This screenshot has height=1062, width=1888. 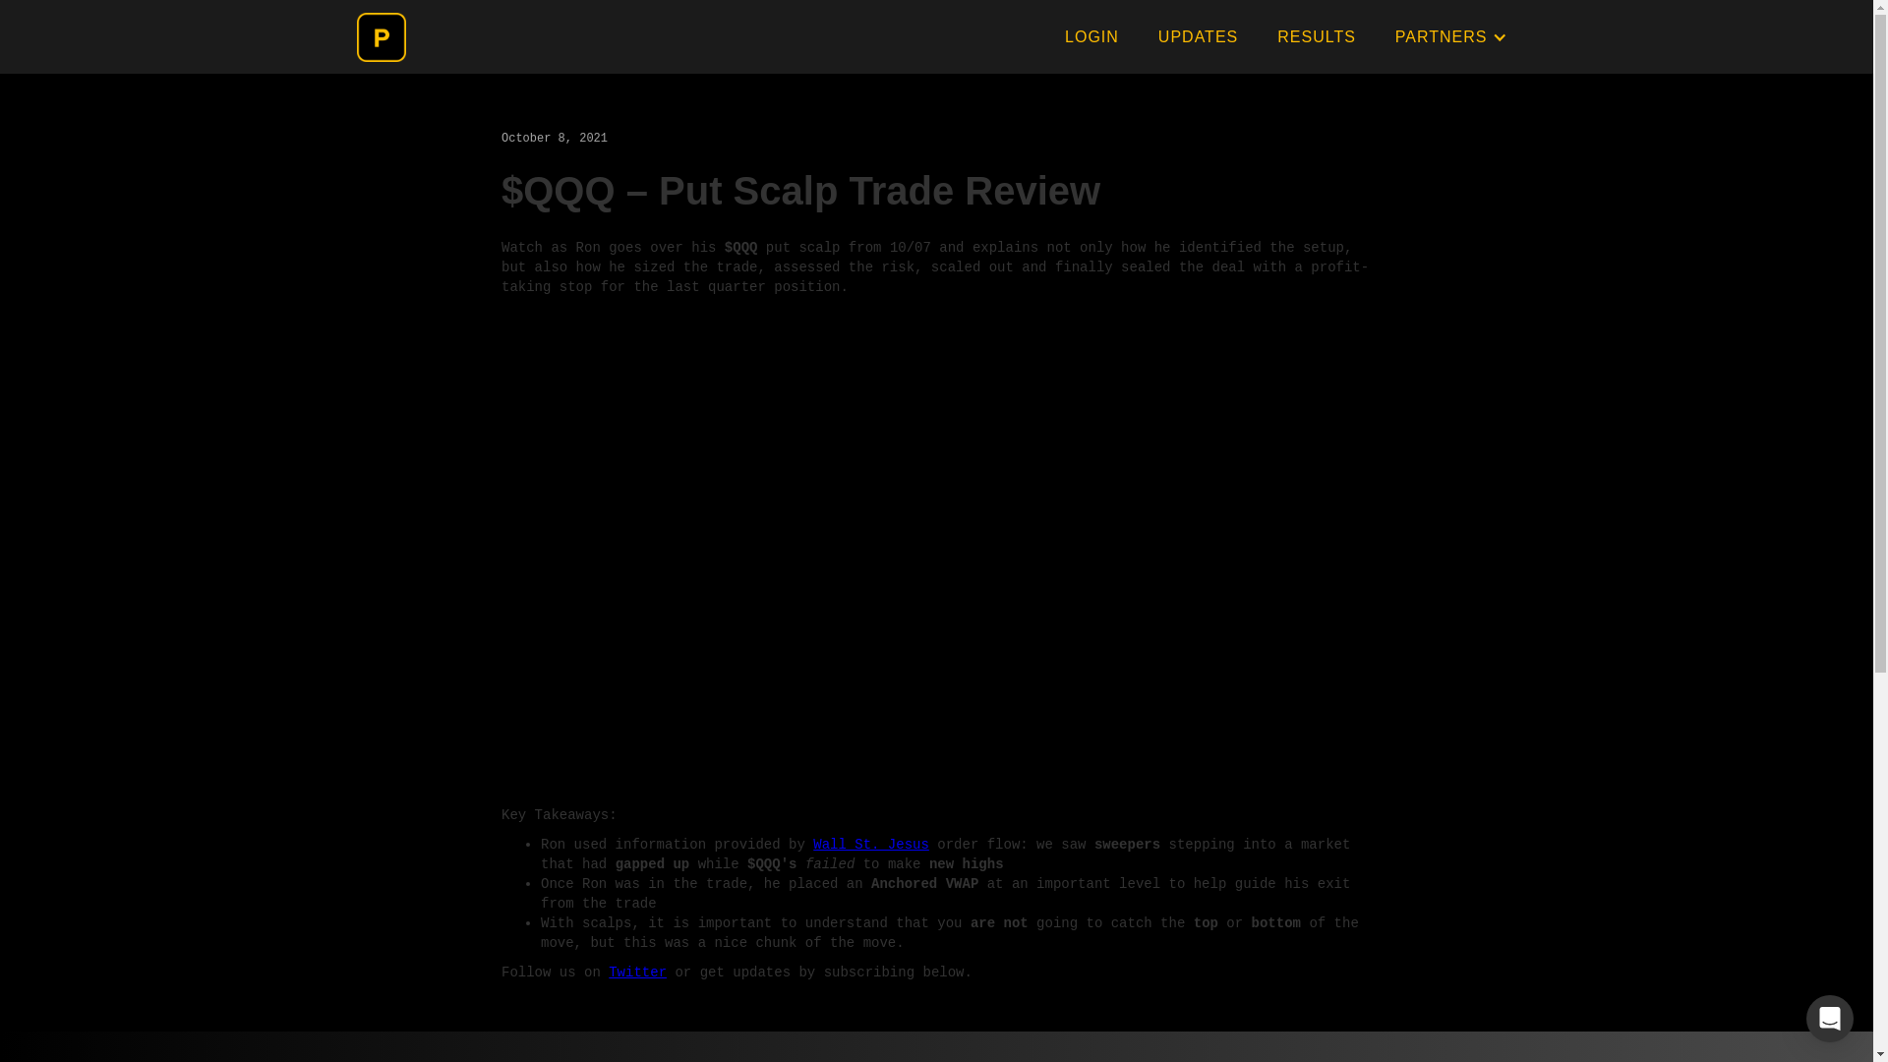 What do you see at coordinates (871, 845) in the screenshot?
I see `Wall St. Jesus` at bounding box center [871, 845].